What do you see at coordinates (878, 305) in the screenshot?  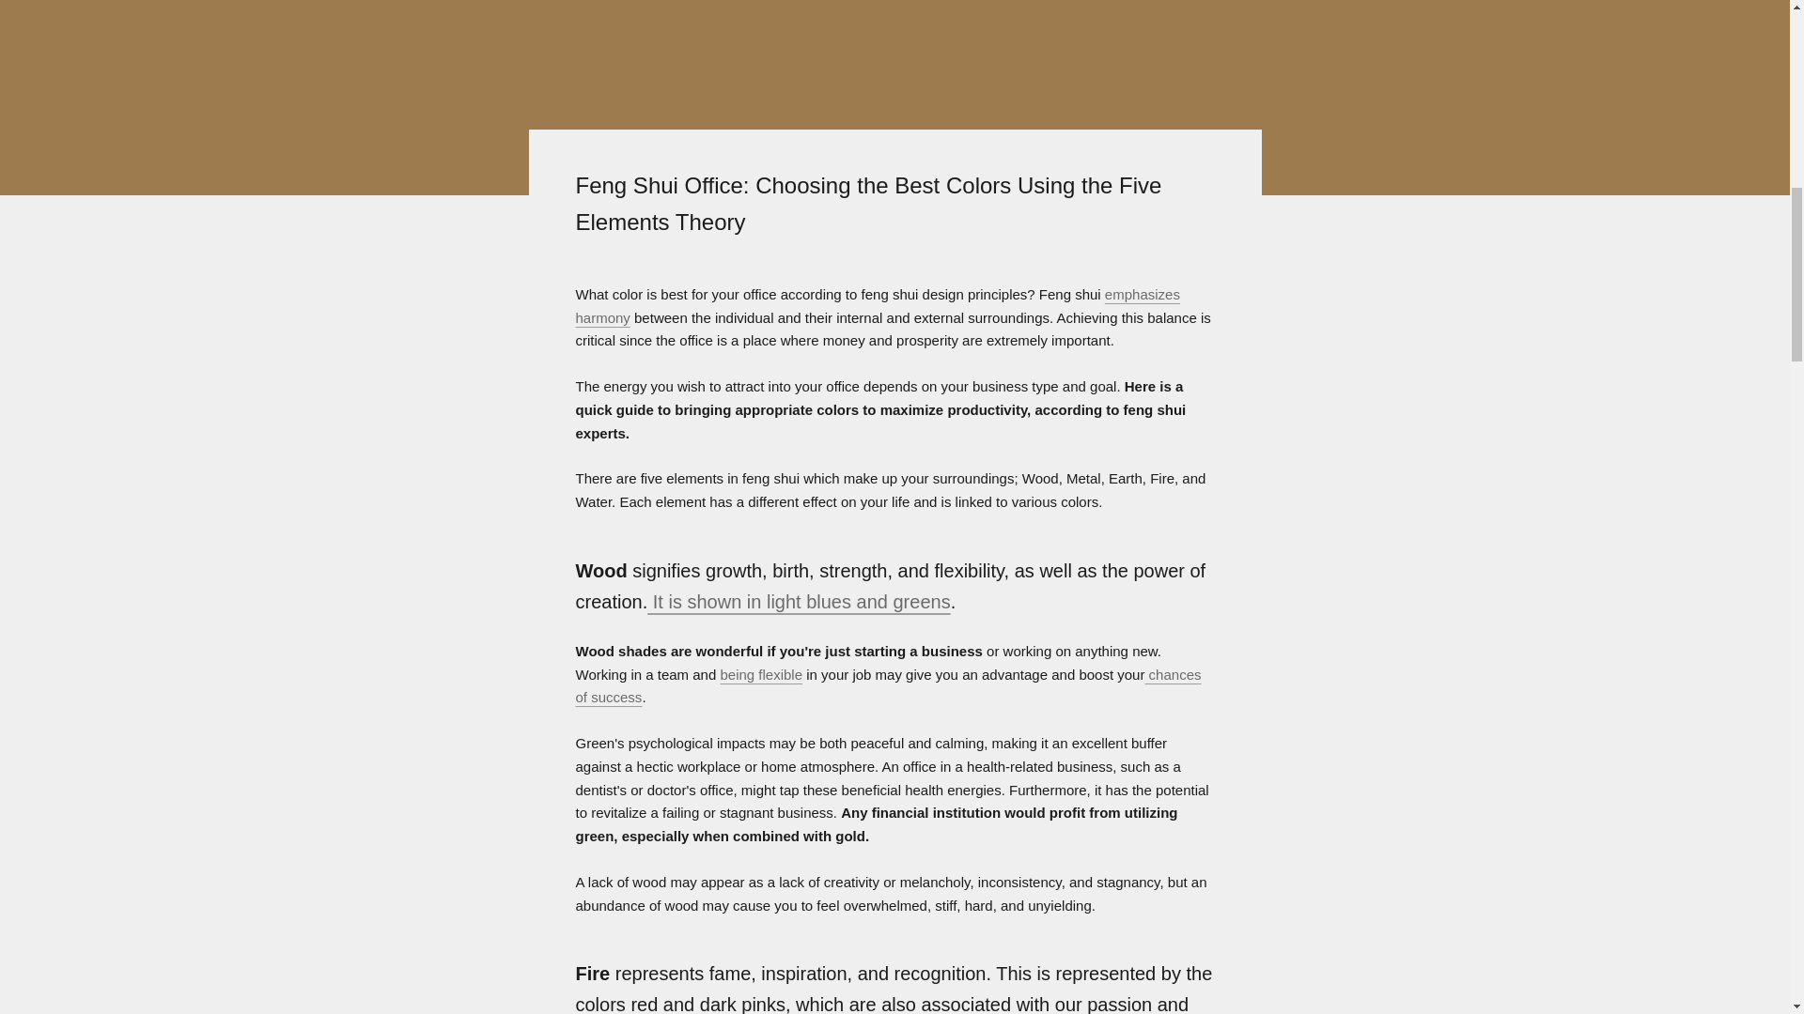 I see `emphasizes harmony` at bounding box center [878, 305].